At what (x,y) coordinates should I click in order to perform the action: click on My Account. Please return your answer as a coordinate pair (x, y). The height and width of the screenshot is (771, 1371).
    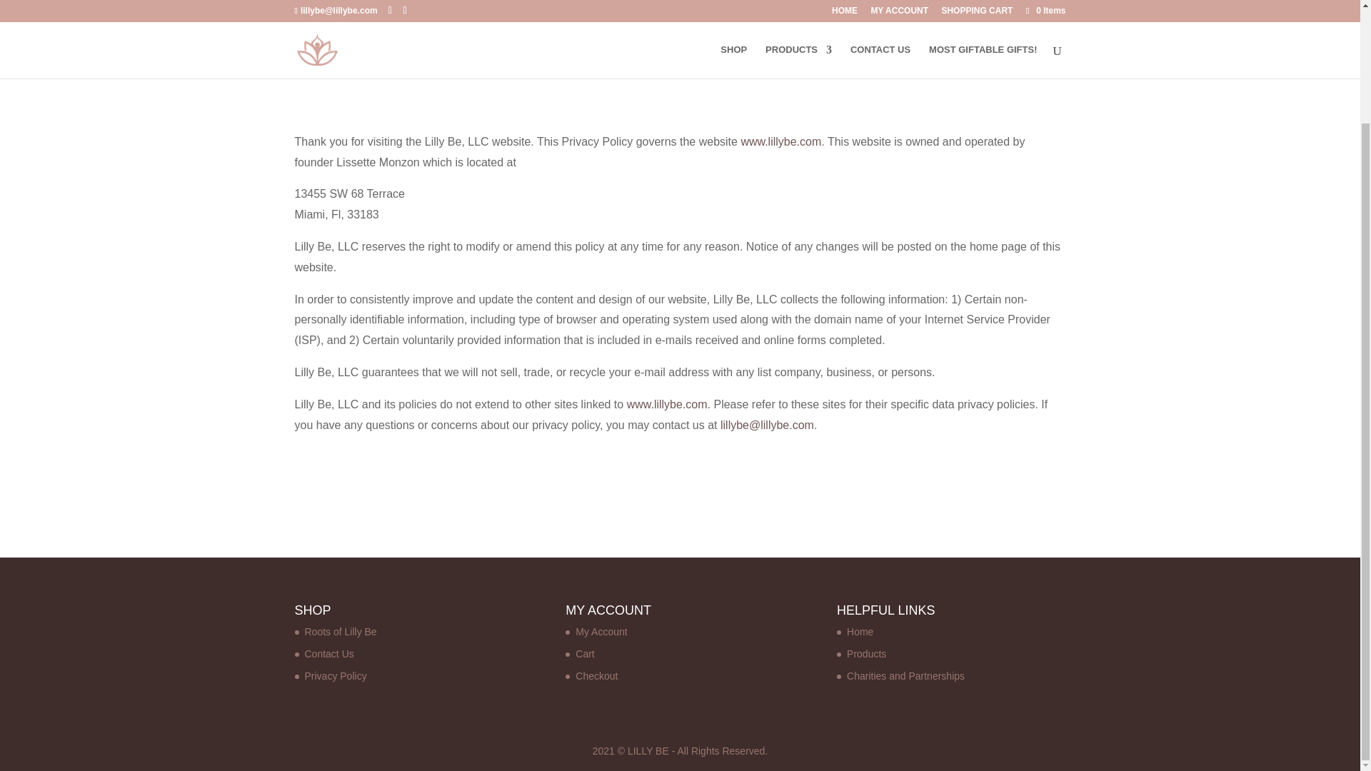
    Looking at the image, I should click on (601, 631).